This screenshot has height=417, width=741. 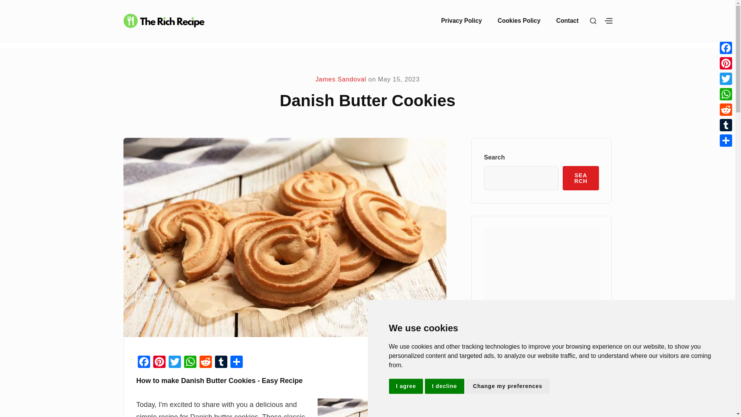 What do you see at coordinates (144, 363) in the screenshot?
I see `Facebook` at bounding box center [144, 363].